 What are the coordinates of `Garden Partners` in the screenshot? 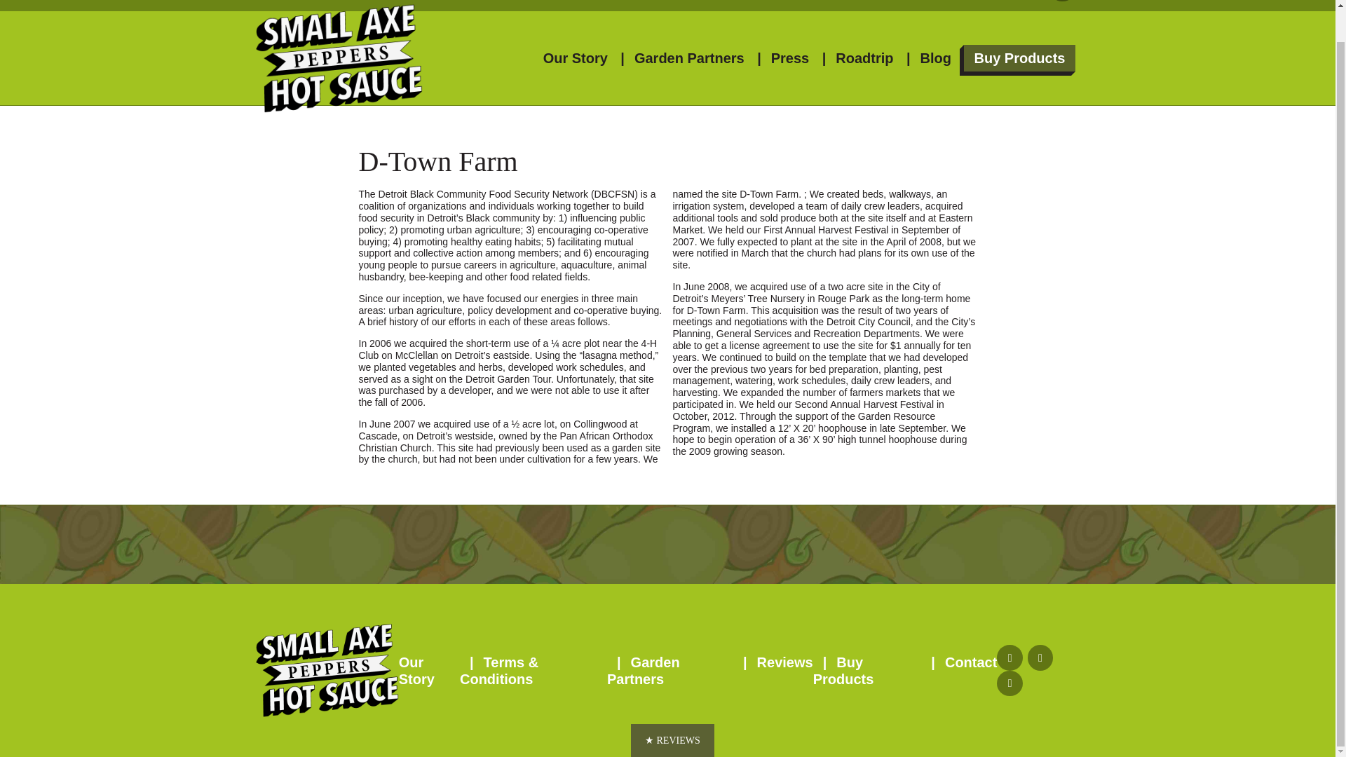 It's located at (688, 57).